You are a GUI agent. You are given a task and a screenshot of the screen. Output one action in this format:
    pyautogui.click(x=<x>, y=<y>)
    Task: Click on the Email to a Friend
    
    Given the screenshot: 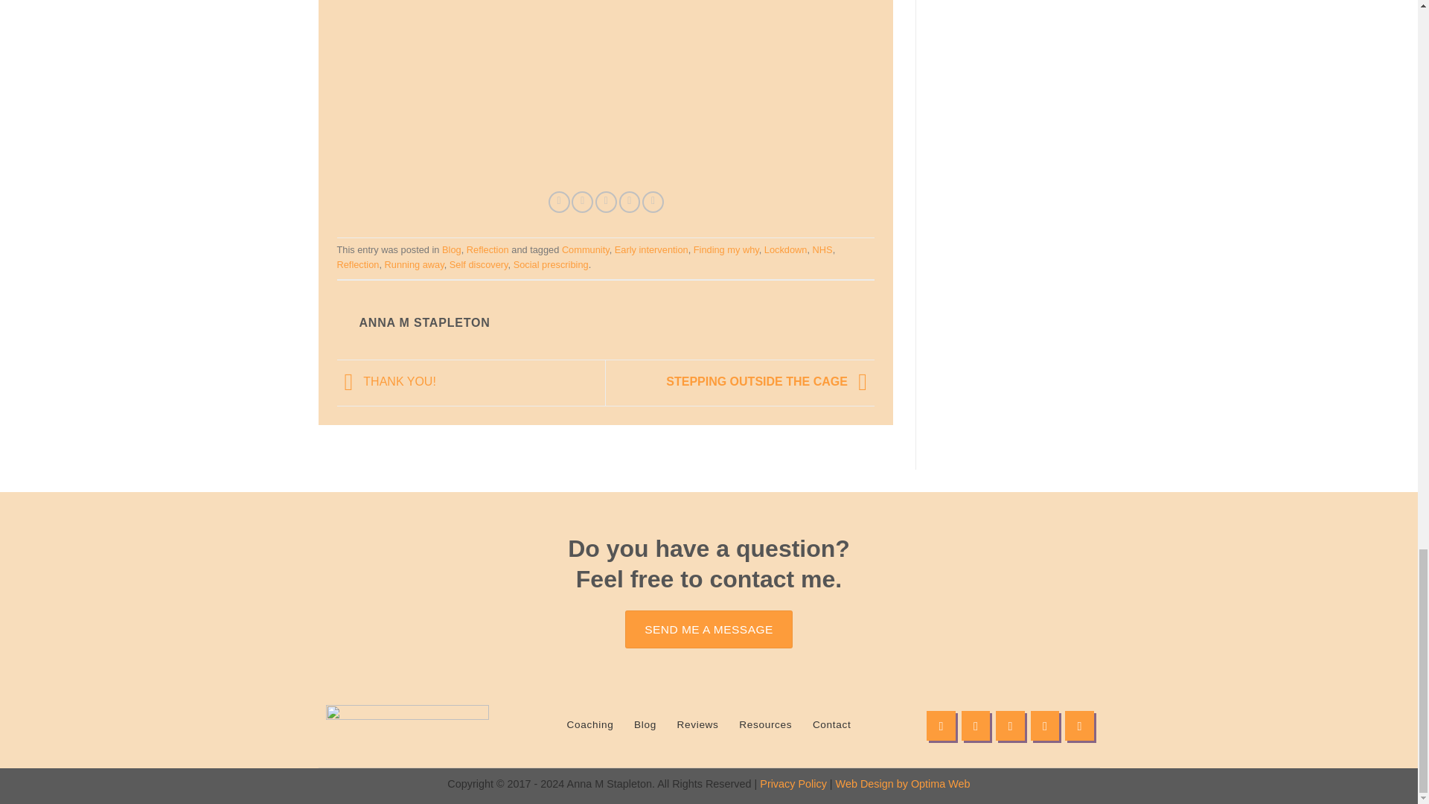 What is the action you would take?
    pyautogui.click(x=606, y=202)
    